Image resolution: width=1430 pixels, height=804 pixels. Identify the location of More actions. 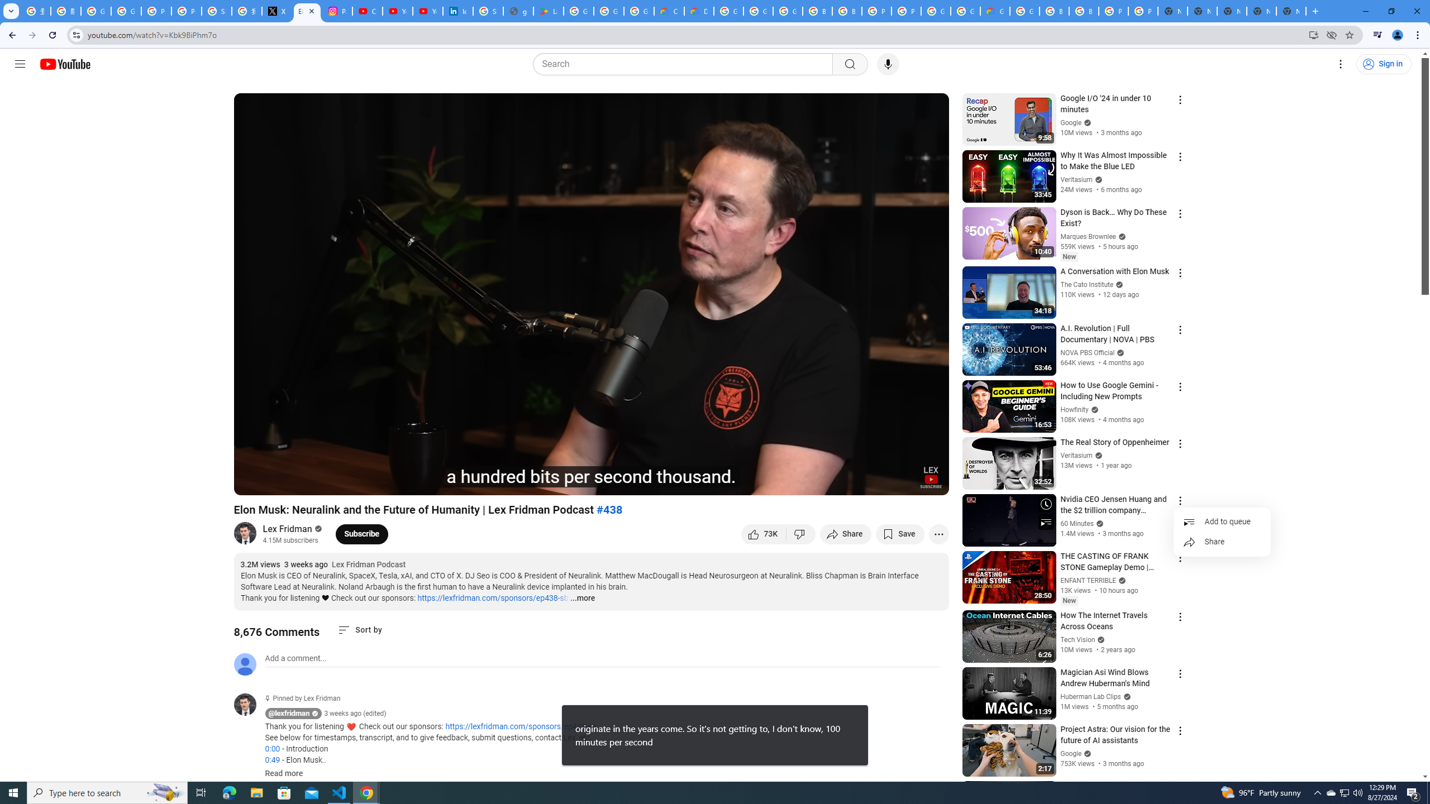
(938, 534).